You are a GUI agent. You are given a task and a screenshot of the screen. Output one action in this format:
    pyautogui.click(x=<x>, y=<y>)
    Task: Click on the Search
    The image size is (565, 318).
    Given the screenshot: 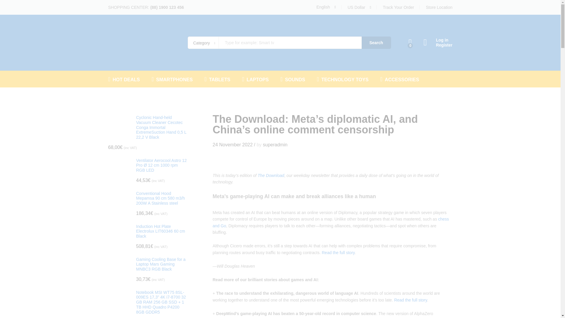 What is the action you would take?
    pyautogui.click(x=376, y=43)
    